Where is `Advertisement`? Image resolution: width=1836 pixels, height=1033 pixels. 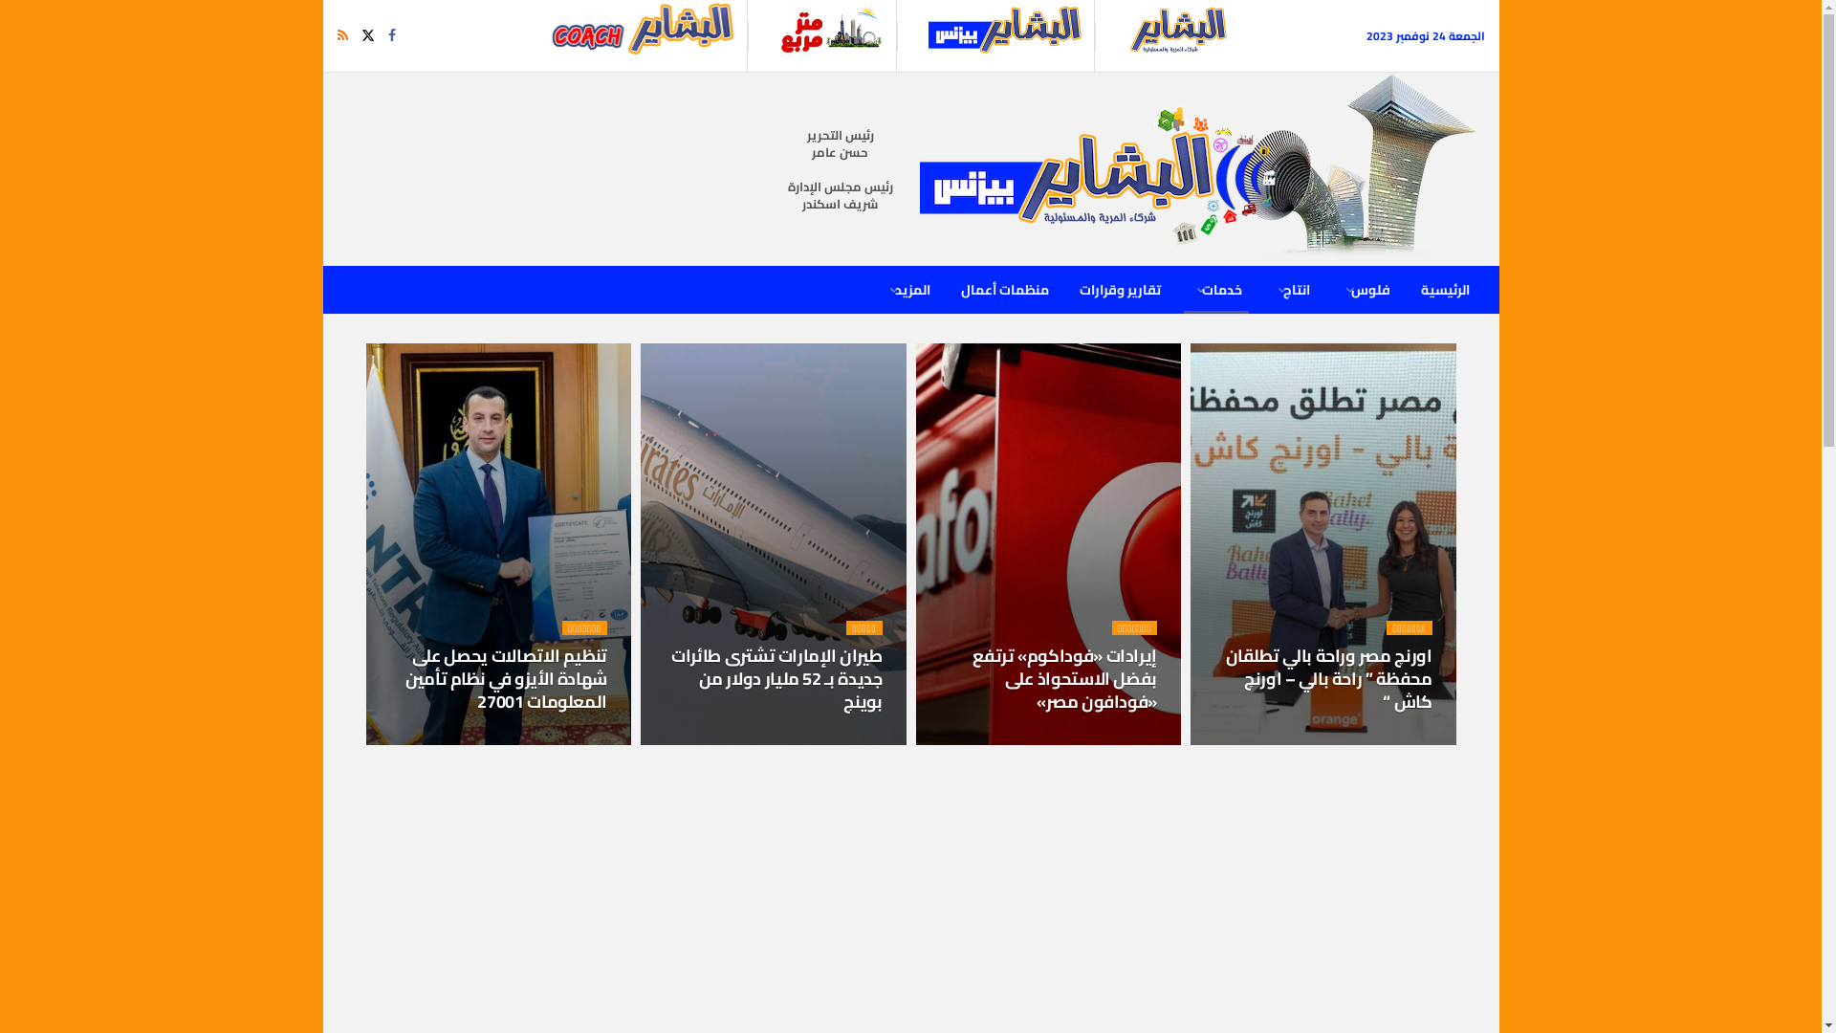
Advertisement is located at coordinates (231, 325).